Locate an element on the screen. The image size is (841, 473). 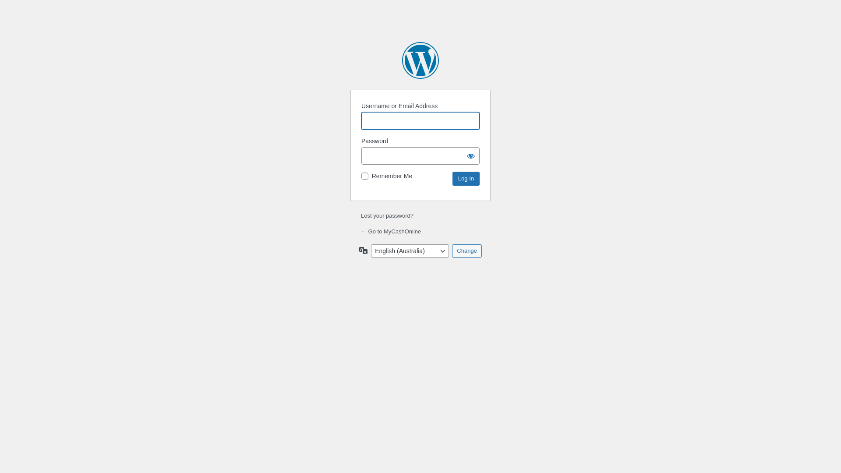
Change is located at coordinates (467, 251).